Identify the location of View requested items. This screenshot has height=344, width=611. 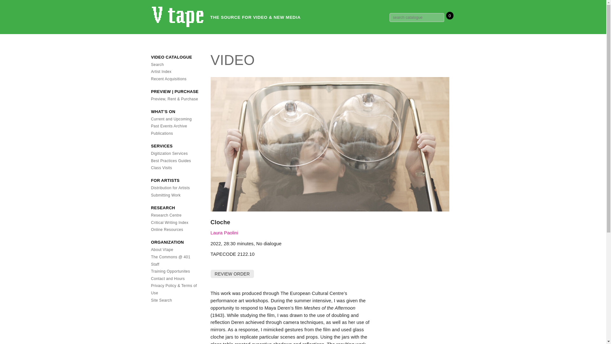
(232, 274).